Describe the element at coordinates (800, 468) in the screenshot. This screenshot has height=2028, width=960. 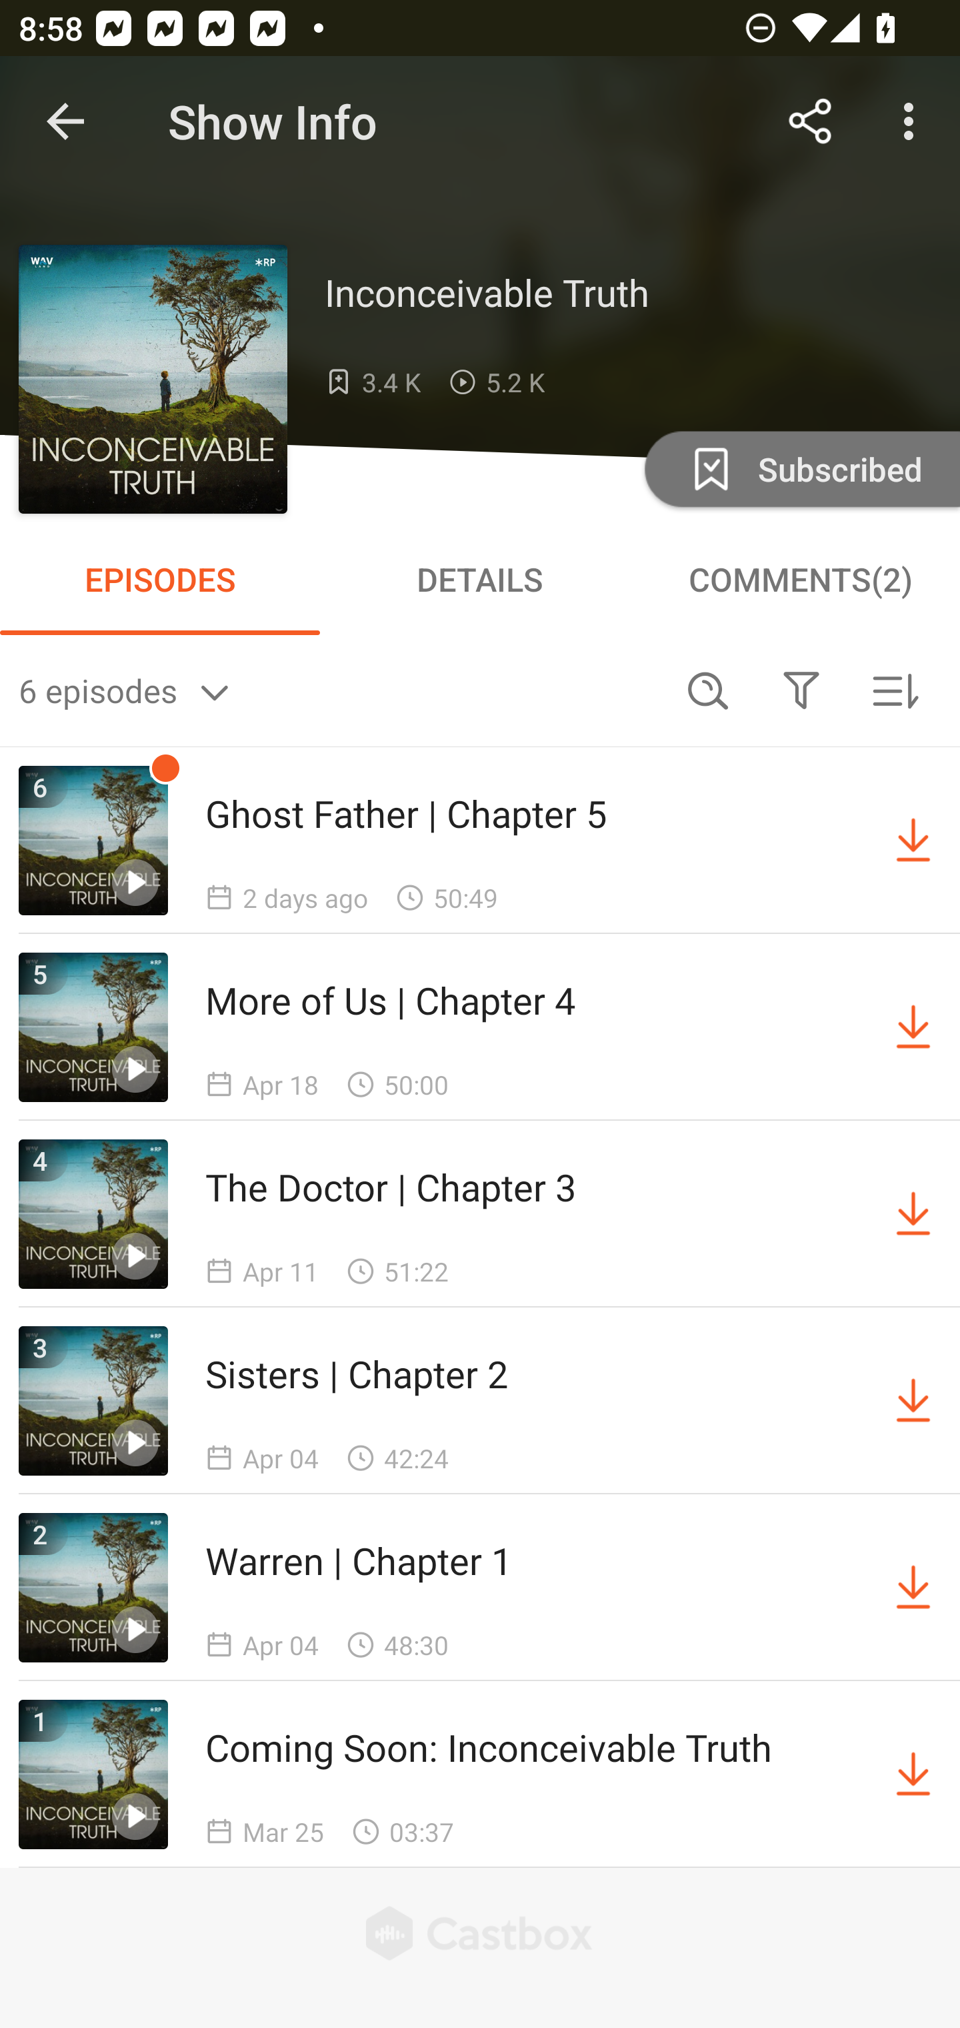
I see `Unsubscribe Subscribed` at that location.